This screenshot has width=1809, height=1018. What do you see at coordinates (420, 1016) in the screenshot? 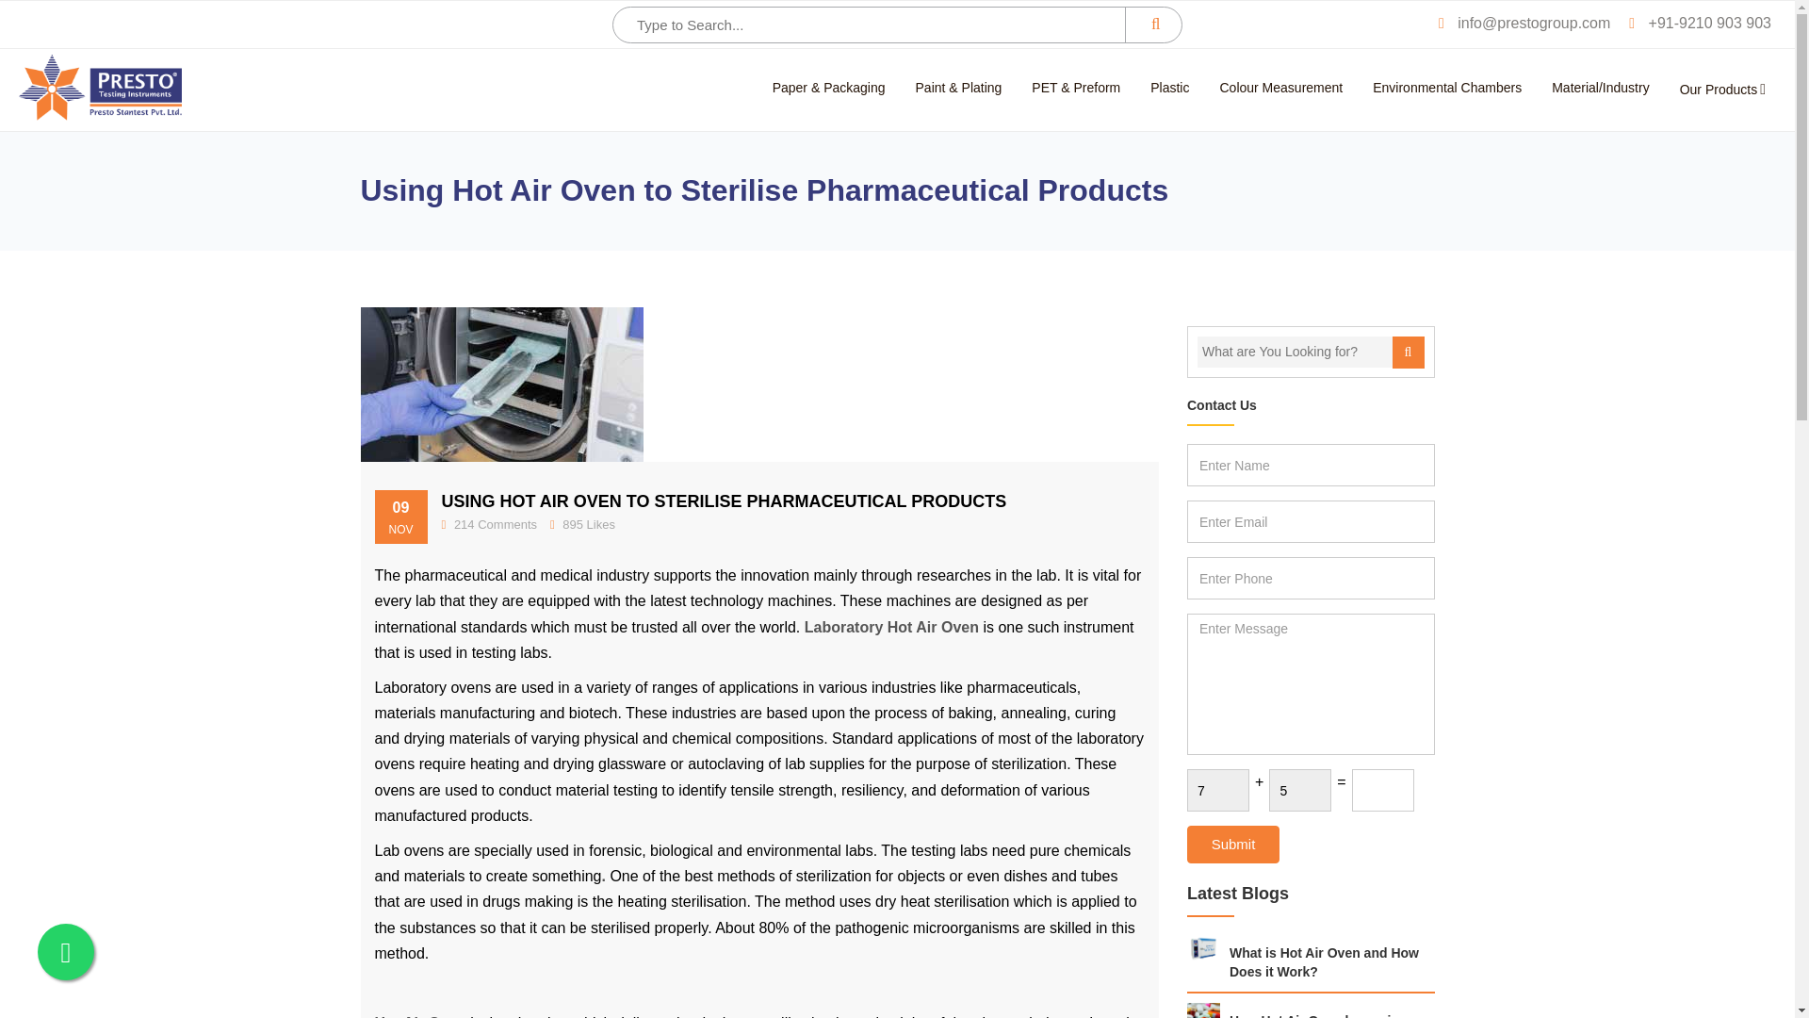
I see `Hot Air Oven` at bounding box center [420, 1016].